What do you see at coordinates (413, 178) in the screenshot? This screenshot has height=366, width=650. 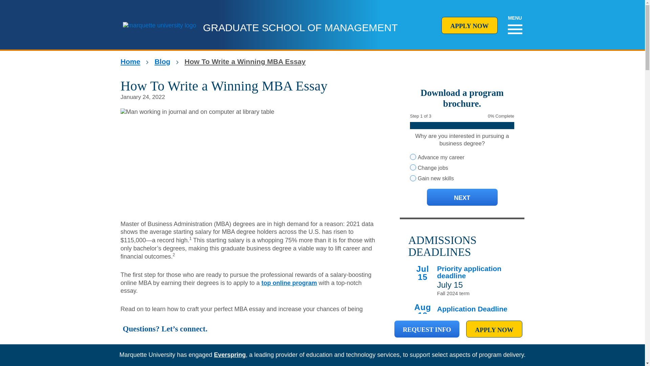 I see `Personal Development` at bounding box center [413, 178].